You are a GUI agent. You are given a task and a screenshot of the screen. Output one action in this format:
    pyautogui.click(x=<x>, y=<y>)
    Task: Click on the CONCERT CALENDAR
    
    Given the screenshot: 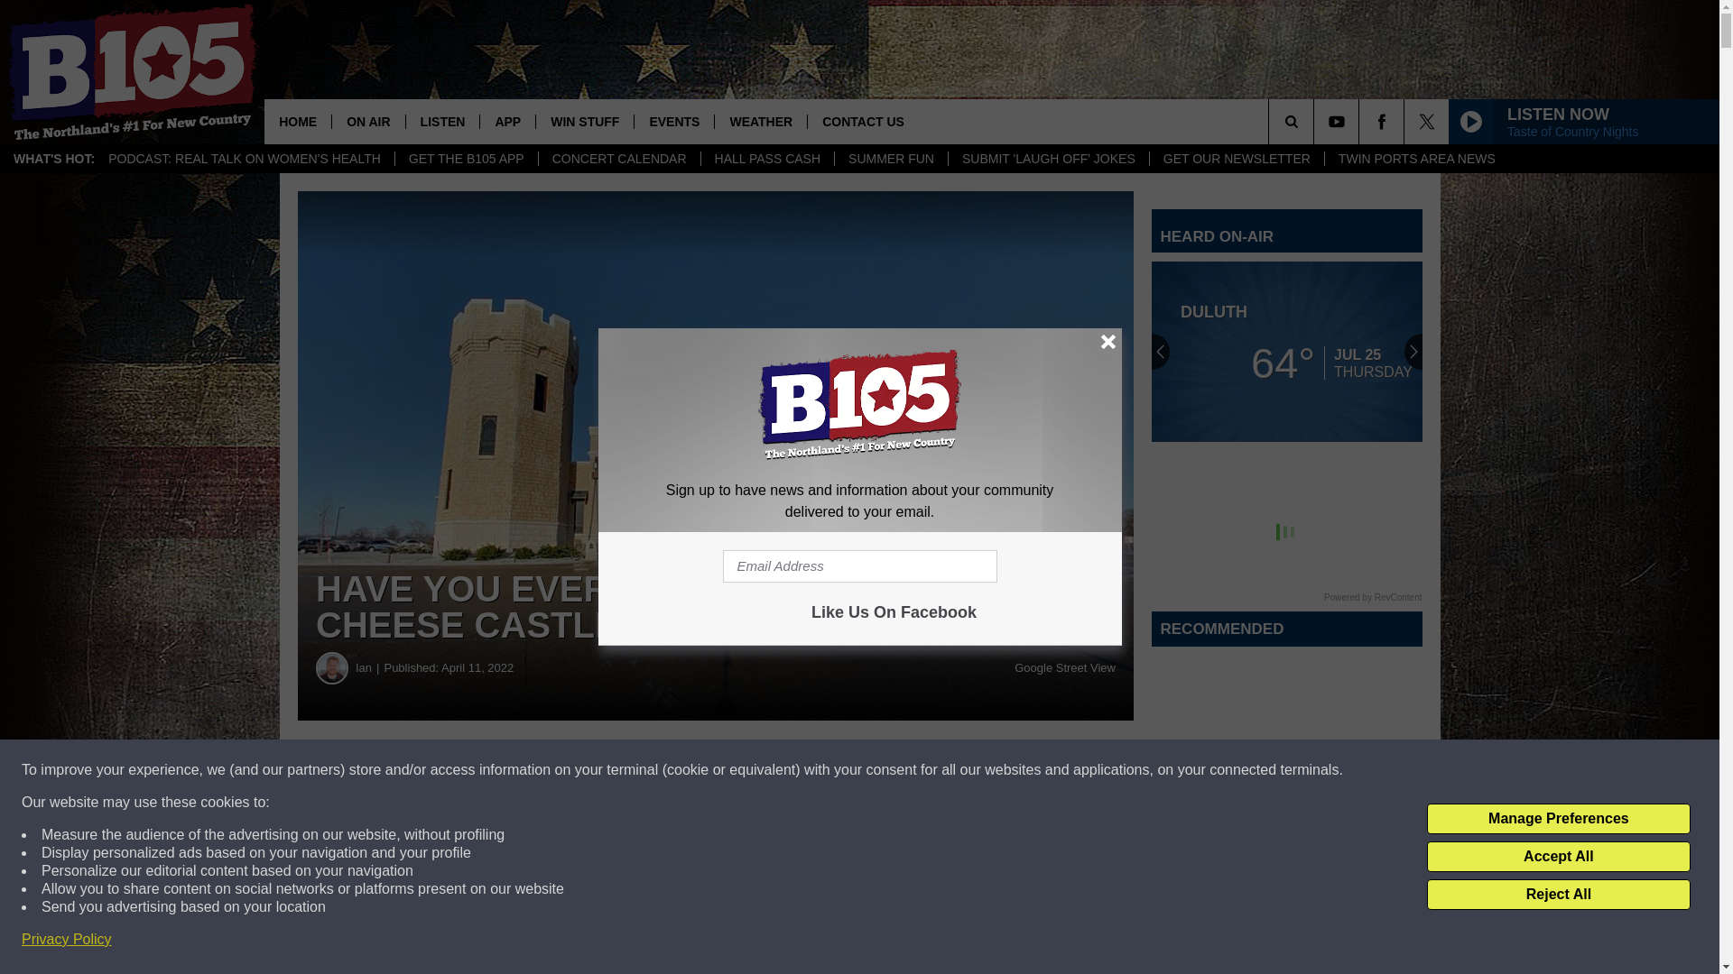 What is the action you would take?
    pyautogui.click(x=618, y=159)
    